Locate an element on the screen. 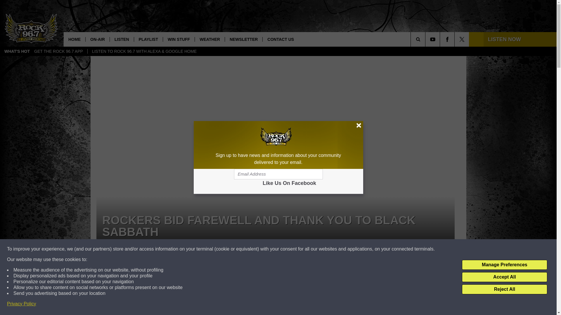  ON-AIR is located at coordinates (97, 39).